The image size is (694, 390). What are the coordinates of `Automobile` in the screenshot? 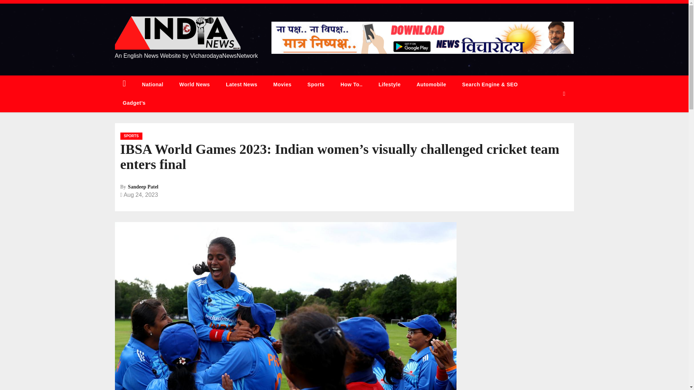 It's located at (431, 84).